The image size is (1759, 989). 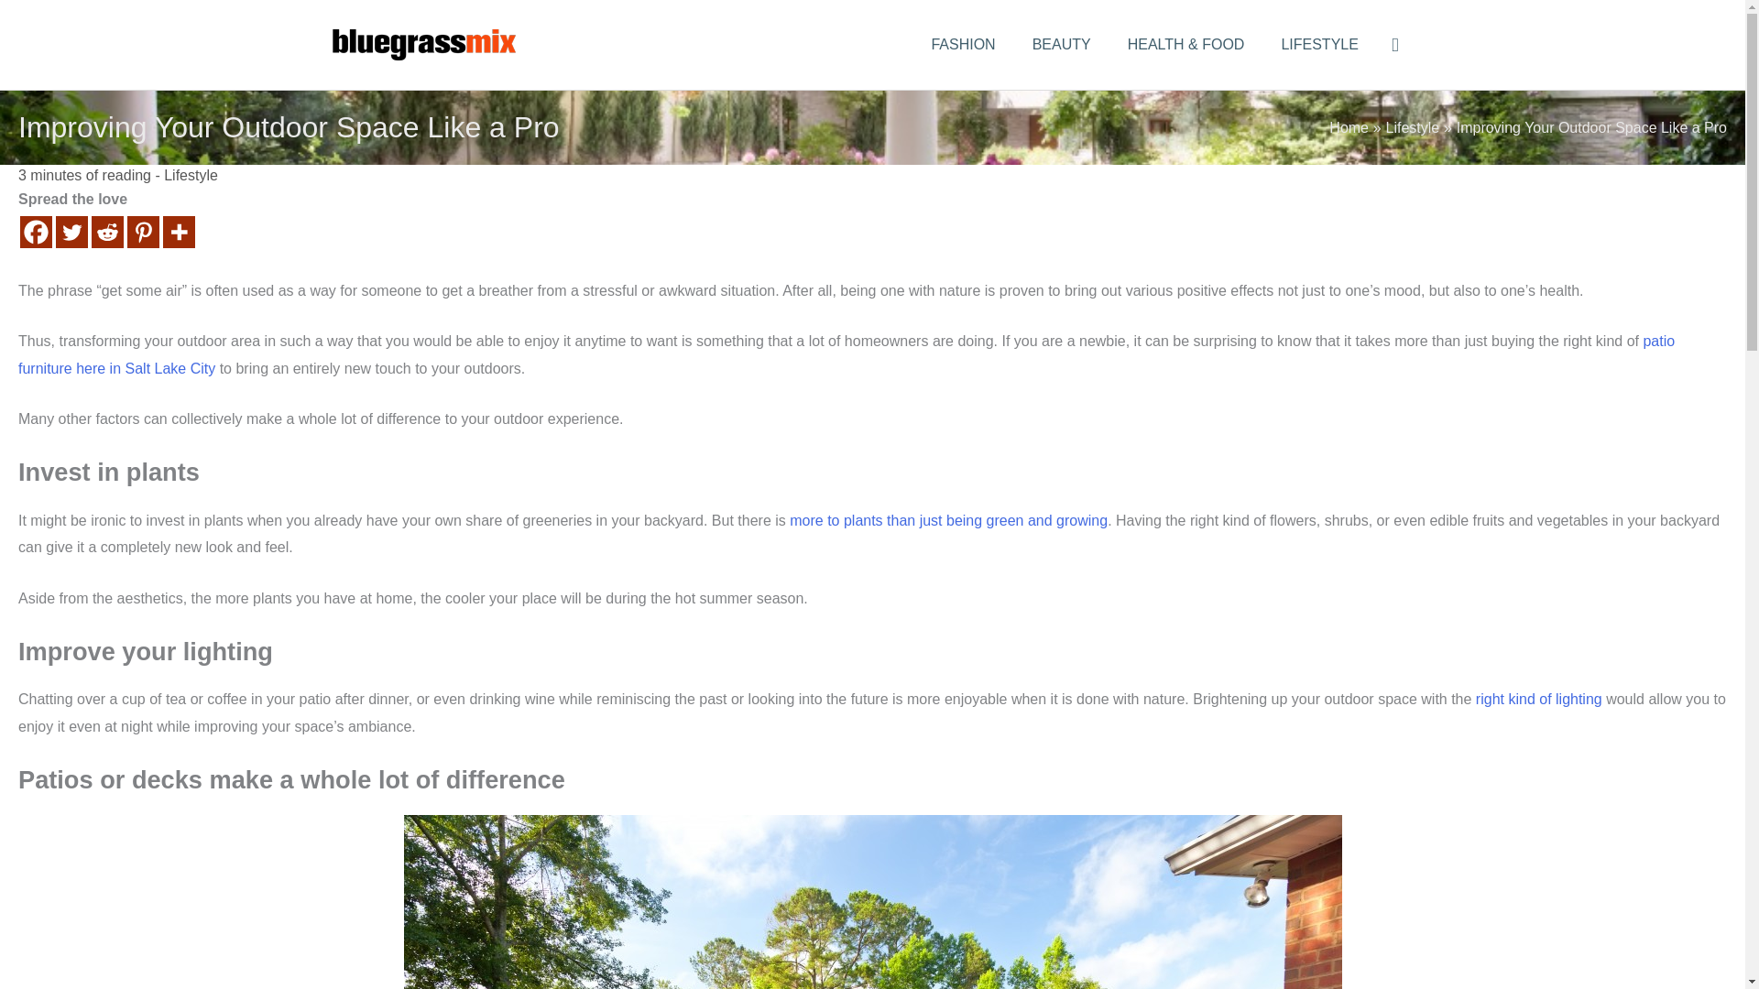 What do you see at coordinates (1539, 699) in the screenshot?
I see `right kind of lighting` at bounding box center [1539, 699].